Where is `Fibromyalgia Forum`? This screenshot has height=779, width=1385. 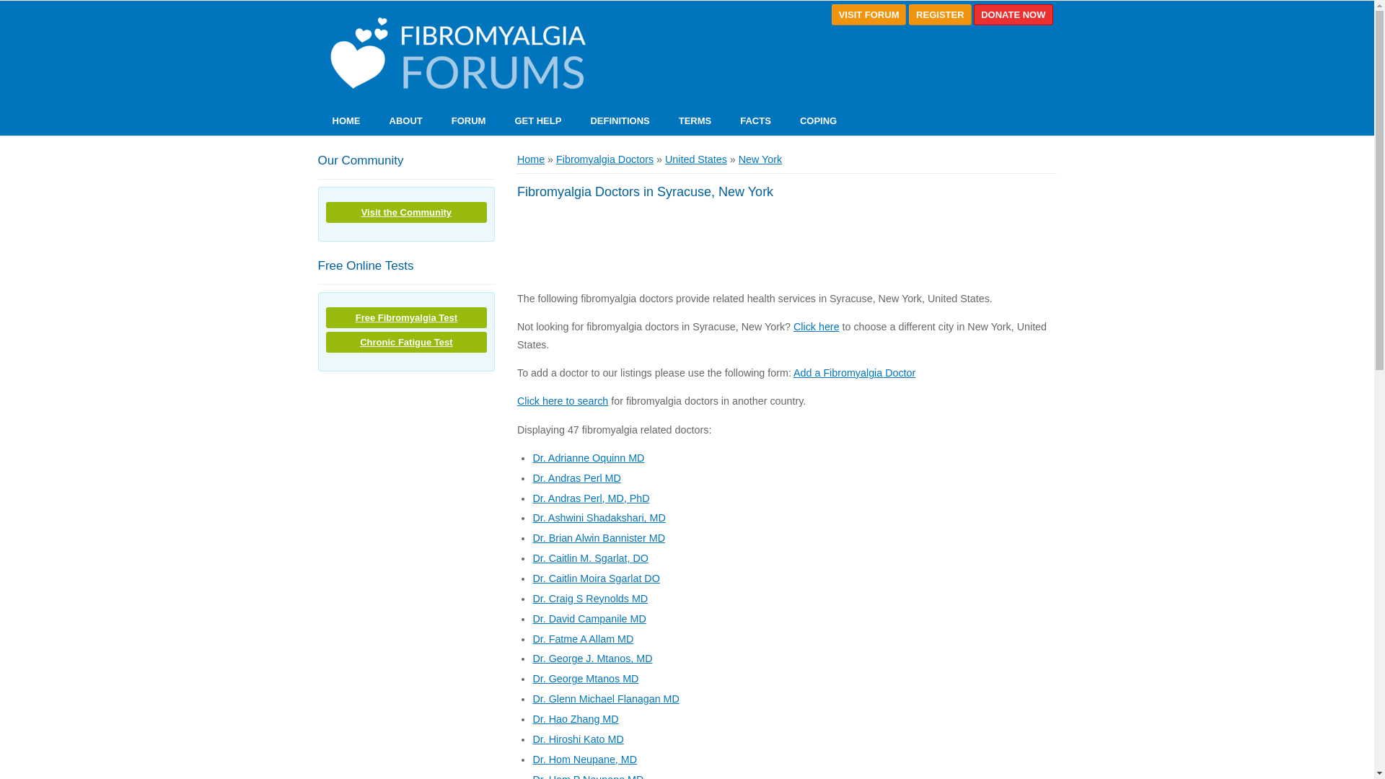 Fibromyalgia Forum is located at coordinates (454, 54).